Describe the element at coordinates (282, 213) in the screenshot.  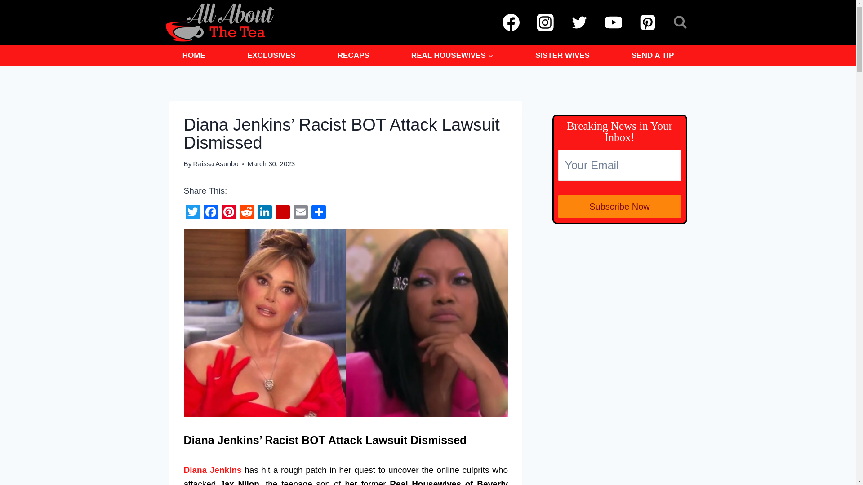
I see `Flipboard` at that location.